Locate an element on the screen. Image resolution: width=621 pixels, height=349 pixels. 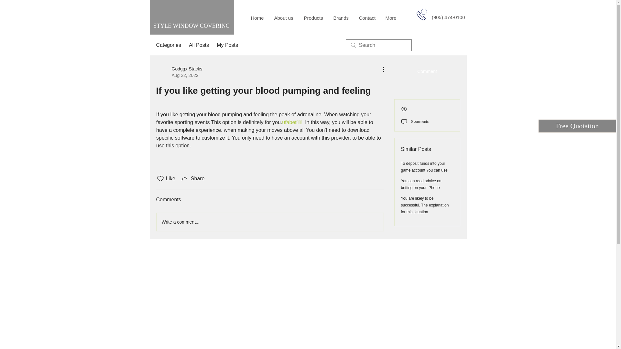
STYLE WINDOW COVERING is located at coordinates (191, 26).